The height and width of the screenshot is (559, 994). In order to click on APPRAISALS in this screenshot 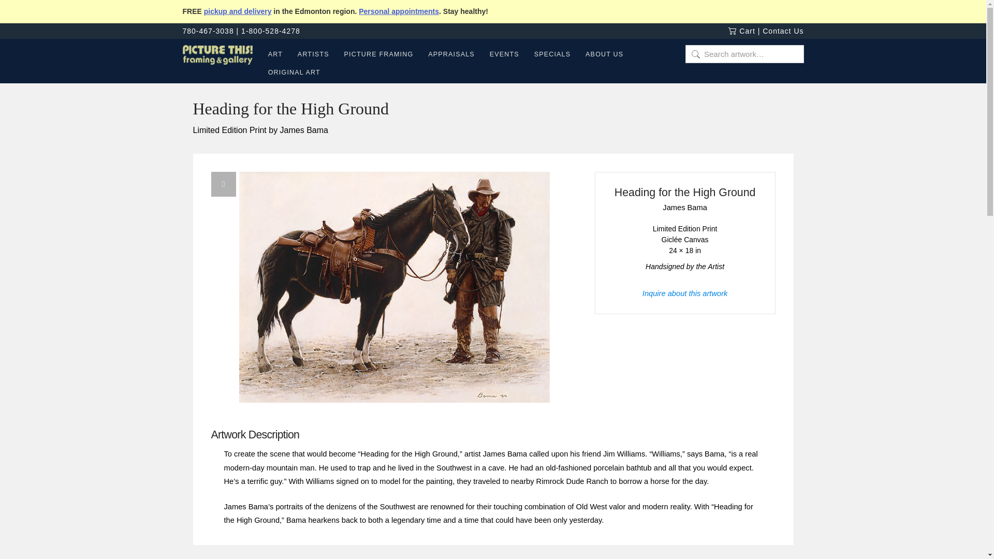, I will do `click(451, 56)`.